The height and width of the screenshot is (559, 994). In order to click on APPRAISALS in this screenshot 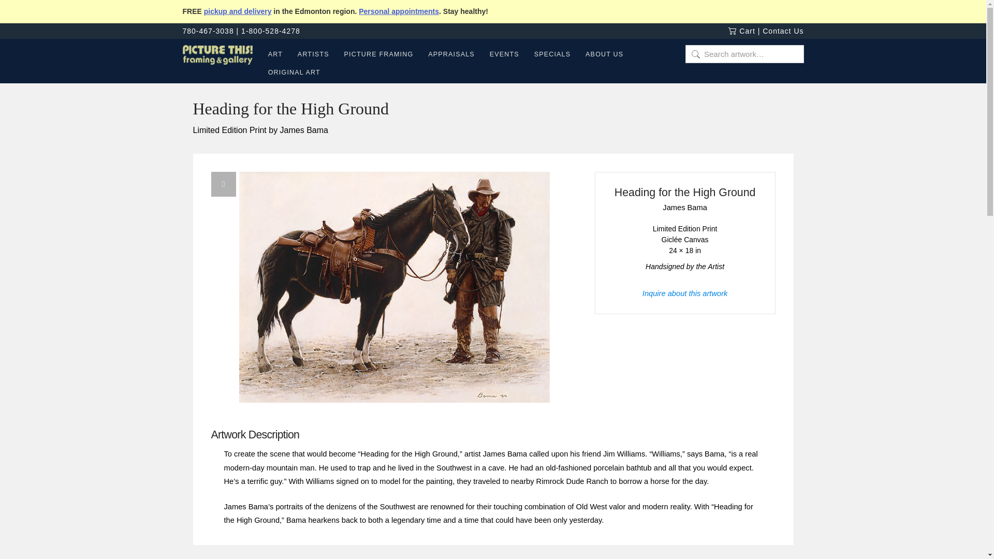, I will do `click(451, 56)`.